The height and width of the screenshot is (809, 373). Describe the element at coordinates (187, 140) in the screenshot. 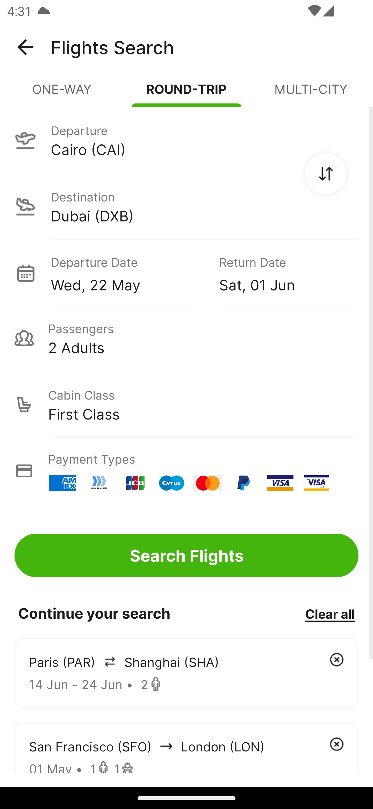

I see `Departure Cairo (CAI)` at that location.